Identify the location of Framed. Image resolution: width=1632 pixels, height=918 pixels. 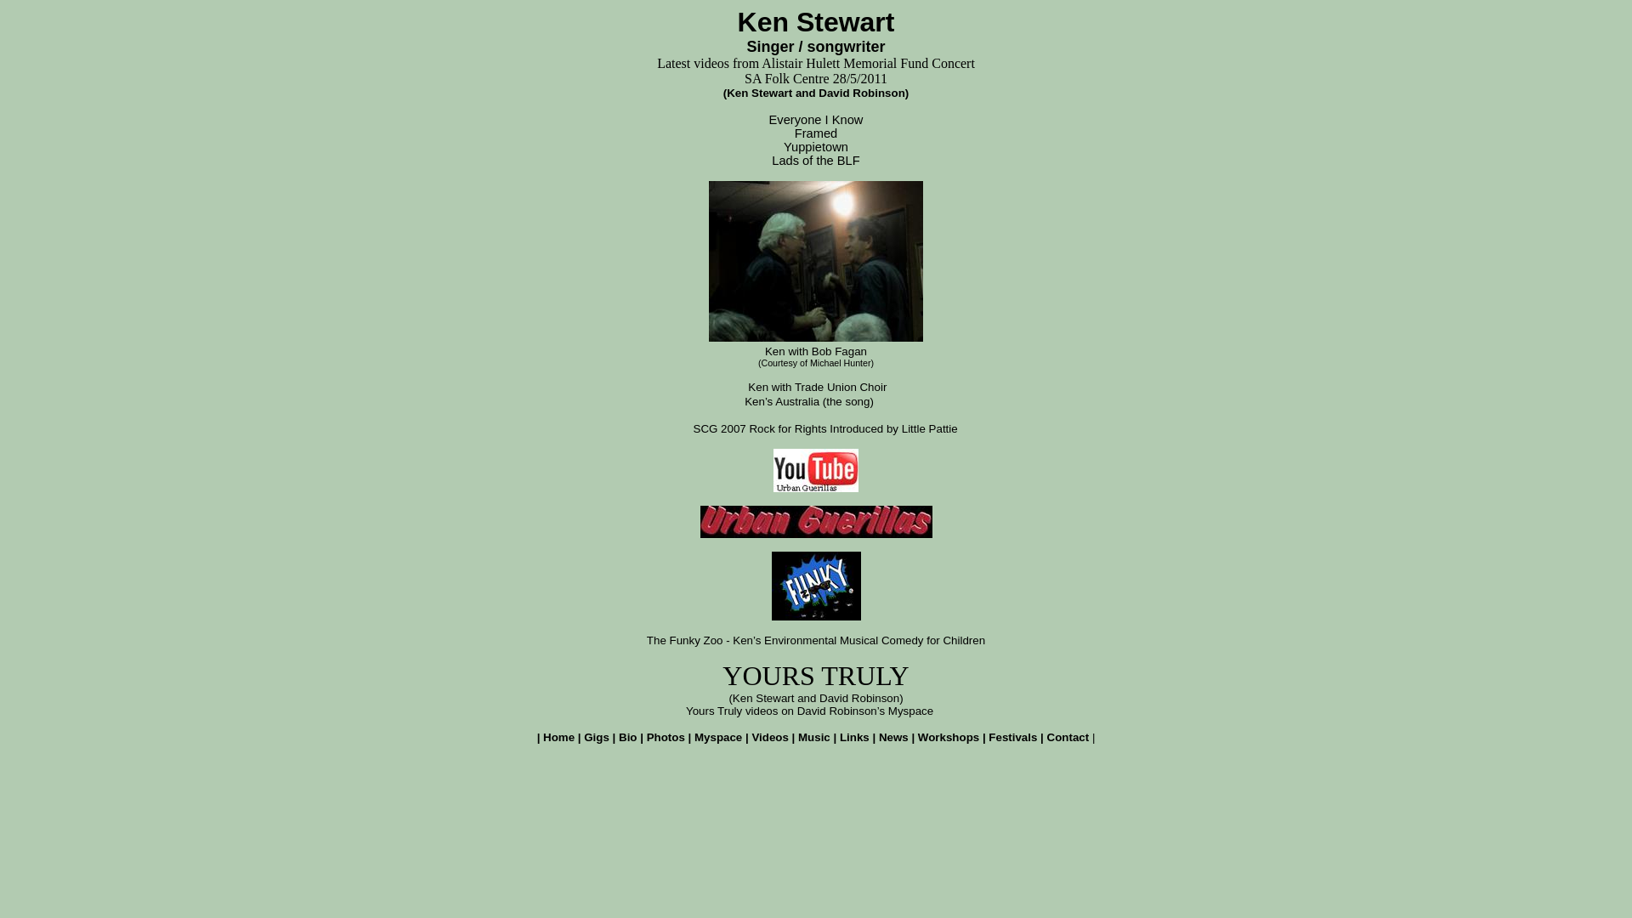
(816, 133).